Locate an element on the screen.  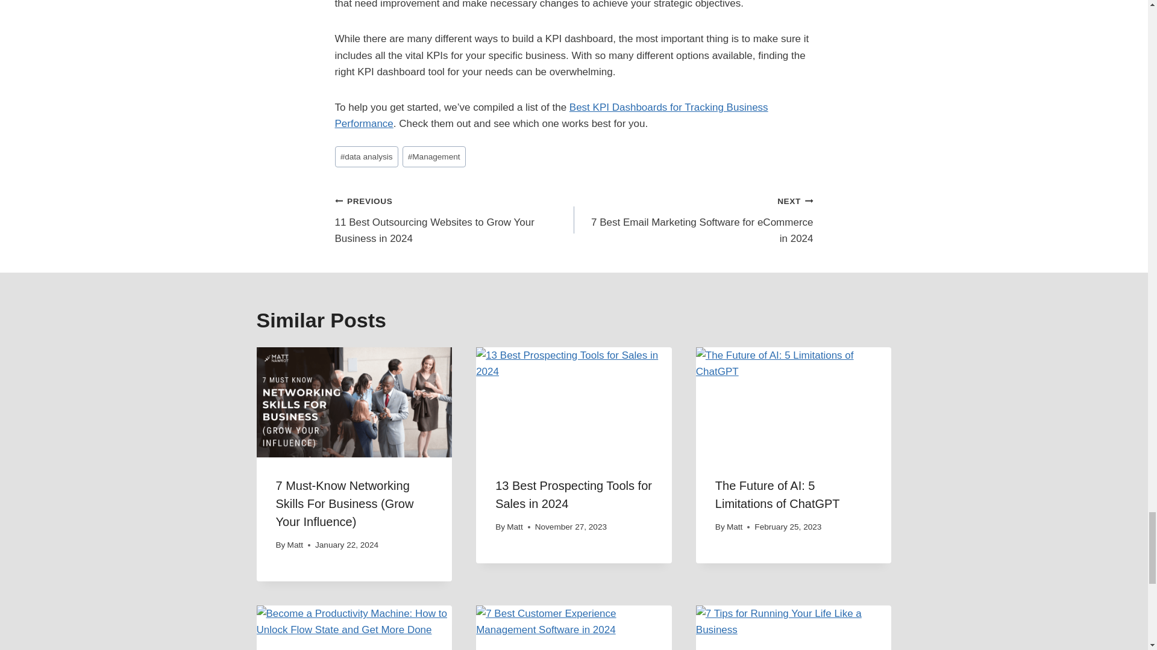
13 Best Prospecting Tools for Sales in 2024 is located at coordinates (574, 494).